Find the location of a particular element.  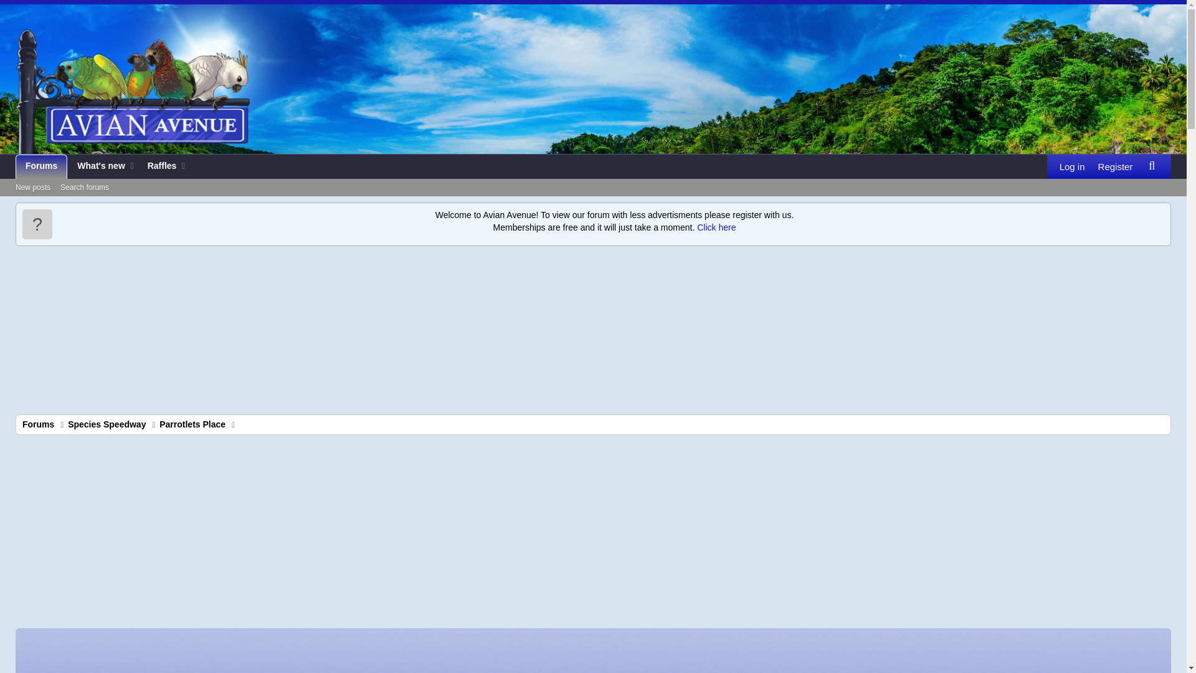

Forums is located at coordinates (84, 188).